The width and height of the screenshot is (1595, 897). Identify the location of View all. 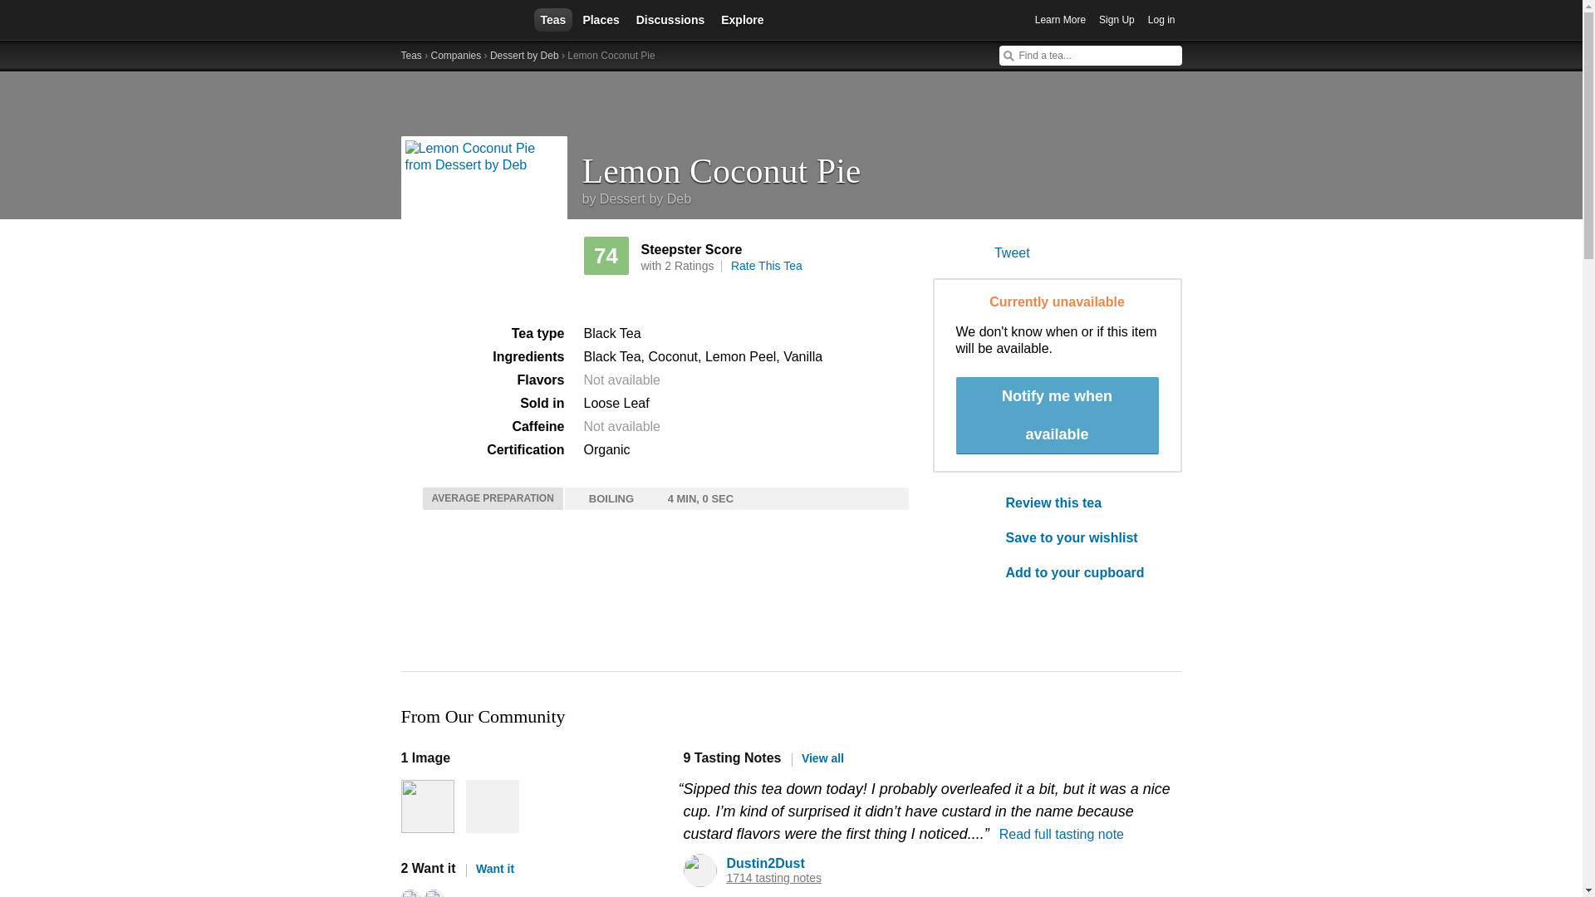
(817, 758).